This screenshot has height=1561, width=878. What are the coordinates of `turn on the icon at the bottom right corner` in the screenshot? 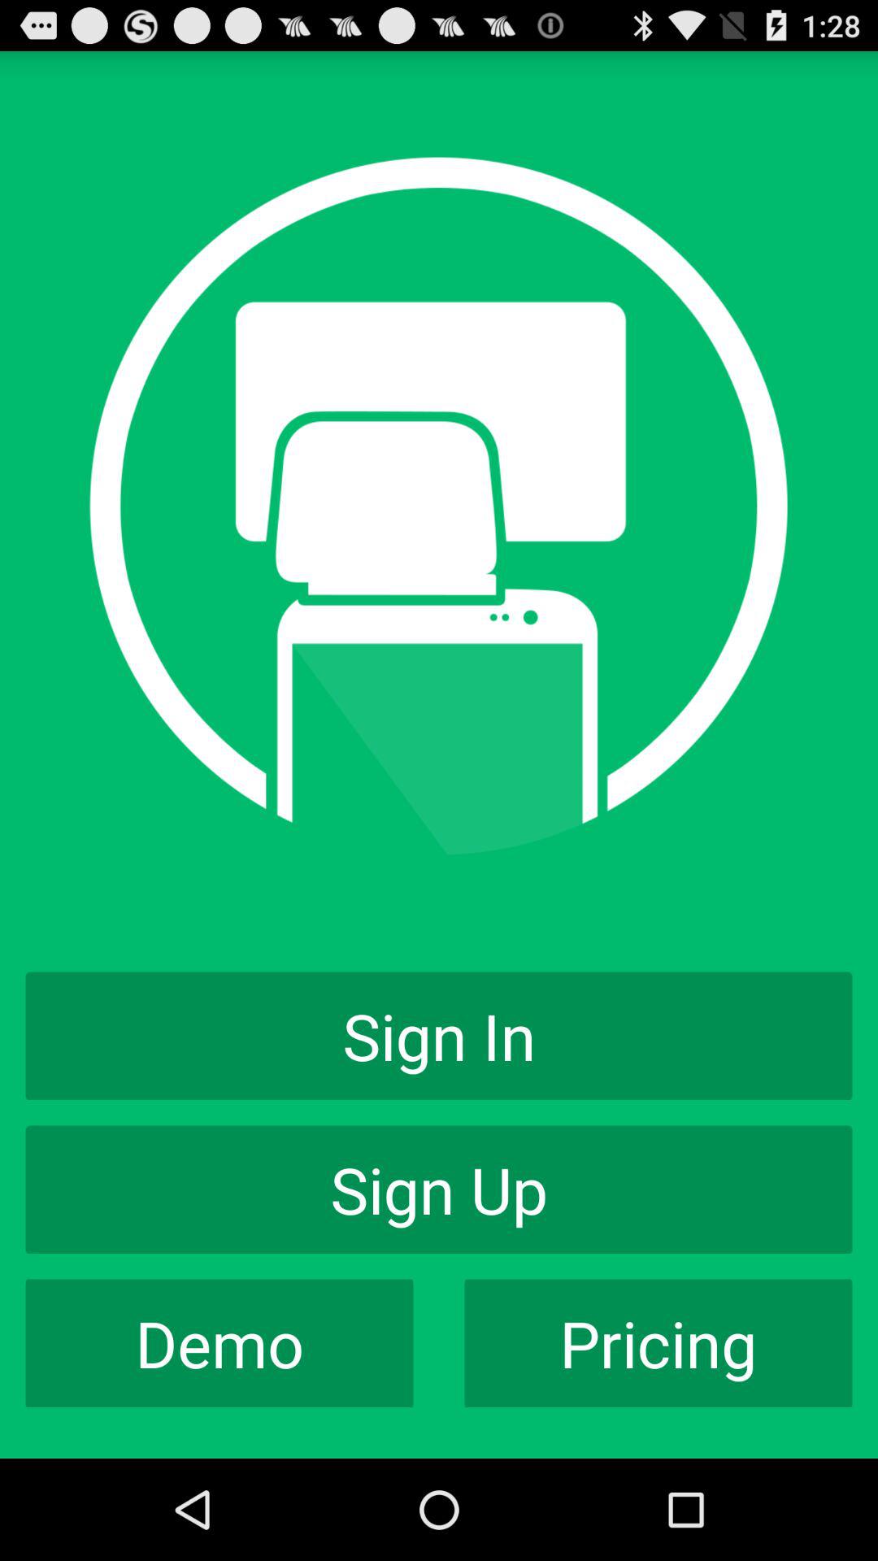 It's located at (658, 1343).